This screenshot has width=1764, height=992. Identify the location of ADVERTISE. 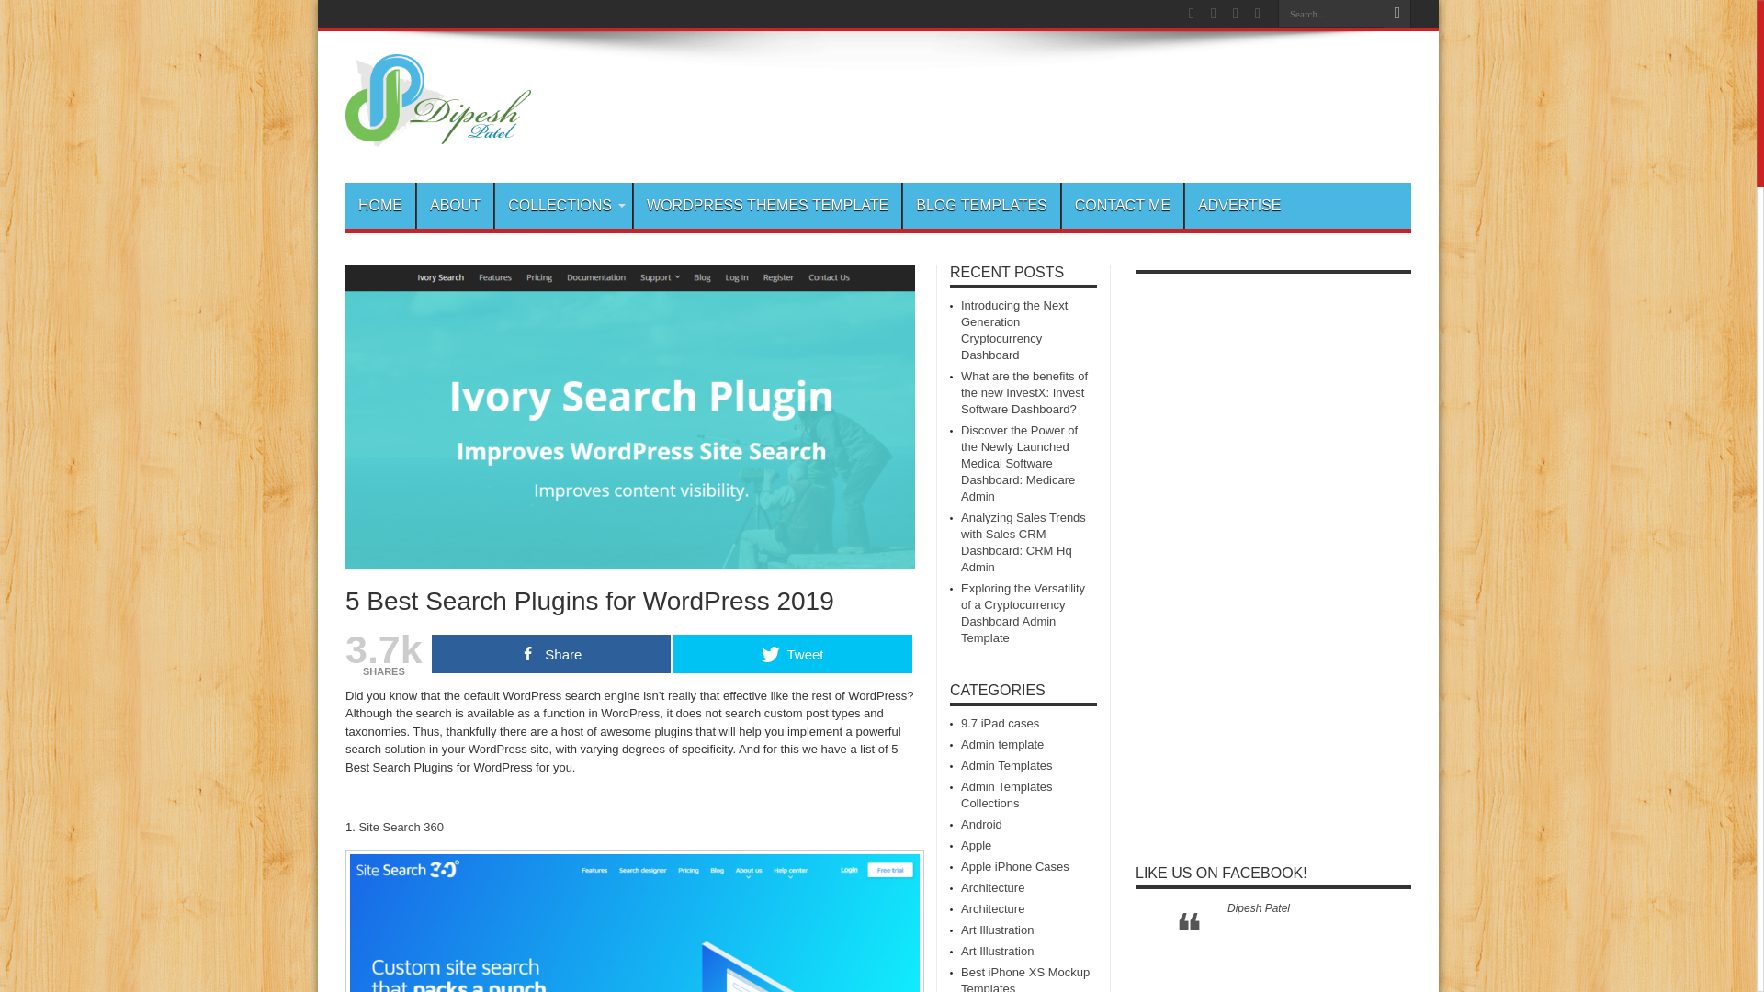
(1238, 206).